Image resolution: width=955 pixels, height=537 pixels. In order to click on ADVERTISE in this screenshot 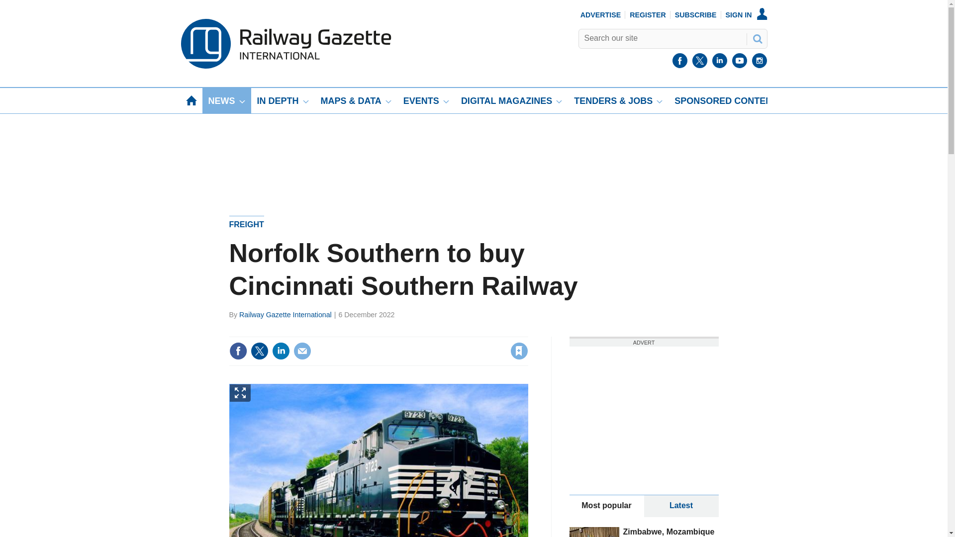, I will do `click(601, 14)`.